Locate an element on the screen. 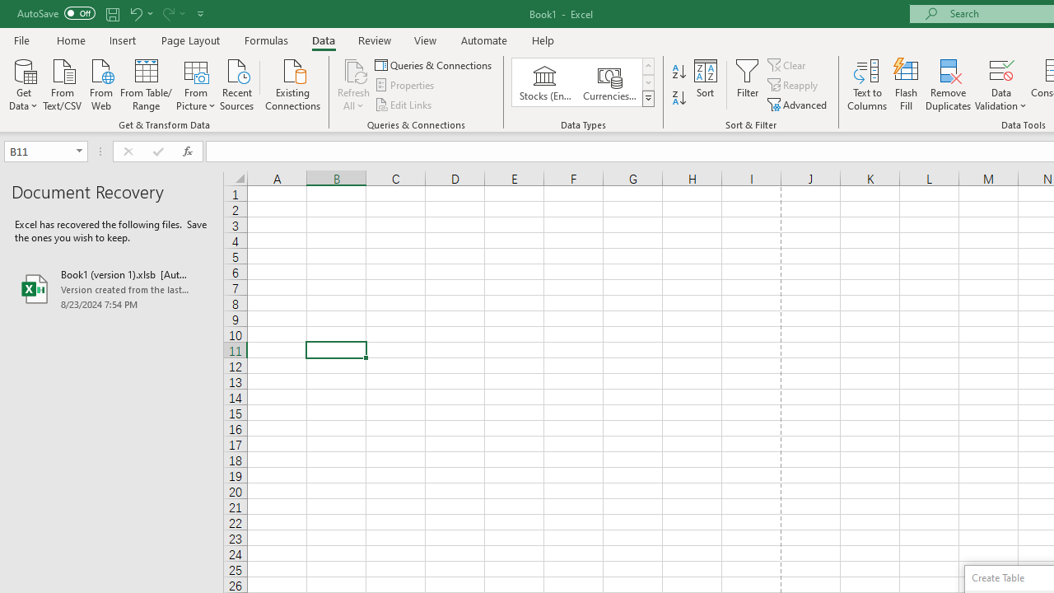 This screenshot has height=593, width=1054. Stocks (English) is located at coordinates (545, 82).